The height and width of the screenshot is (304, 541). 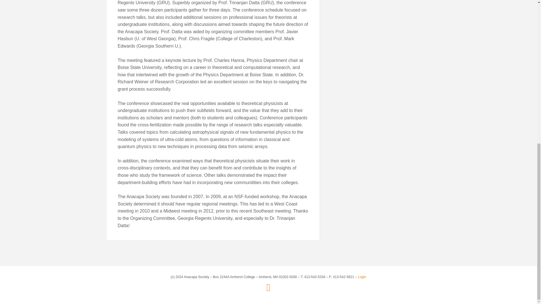 I want to click on Login, so click(x=362, y=277).